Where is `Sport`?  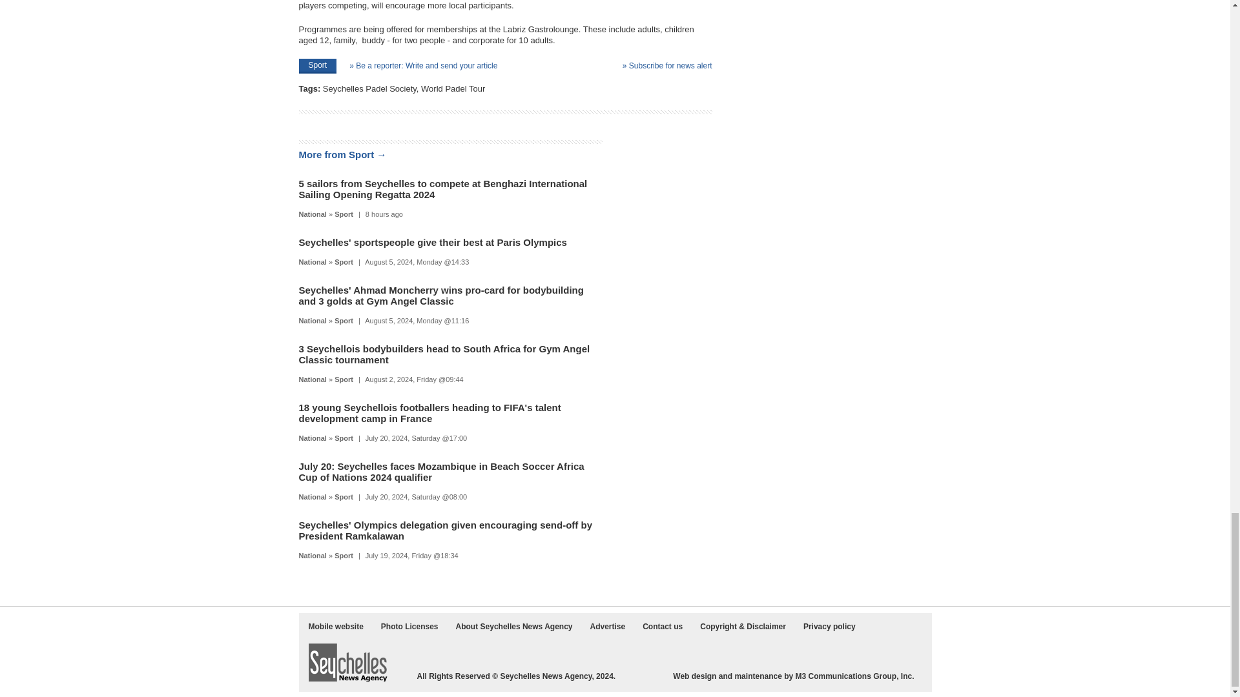 Sport is located at coordinates (344, 214).